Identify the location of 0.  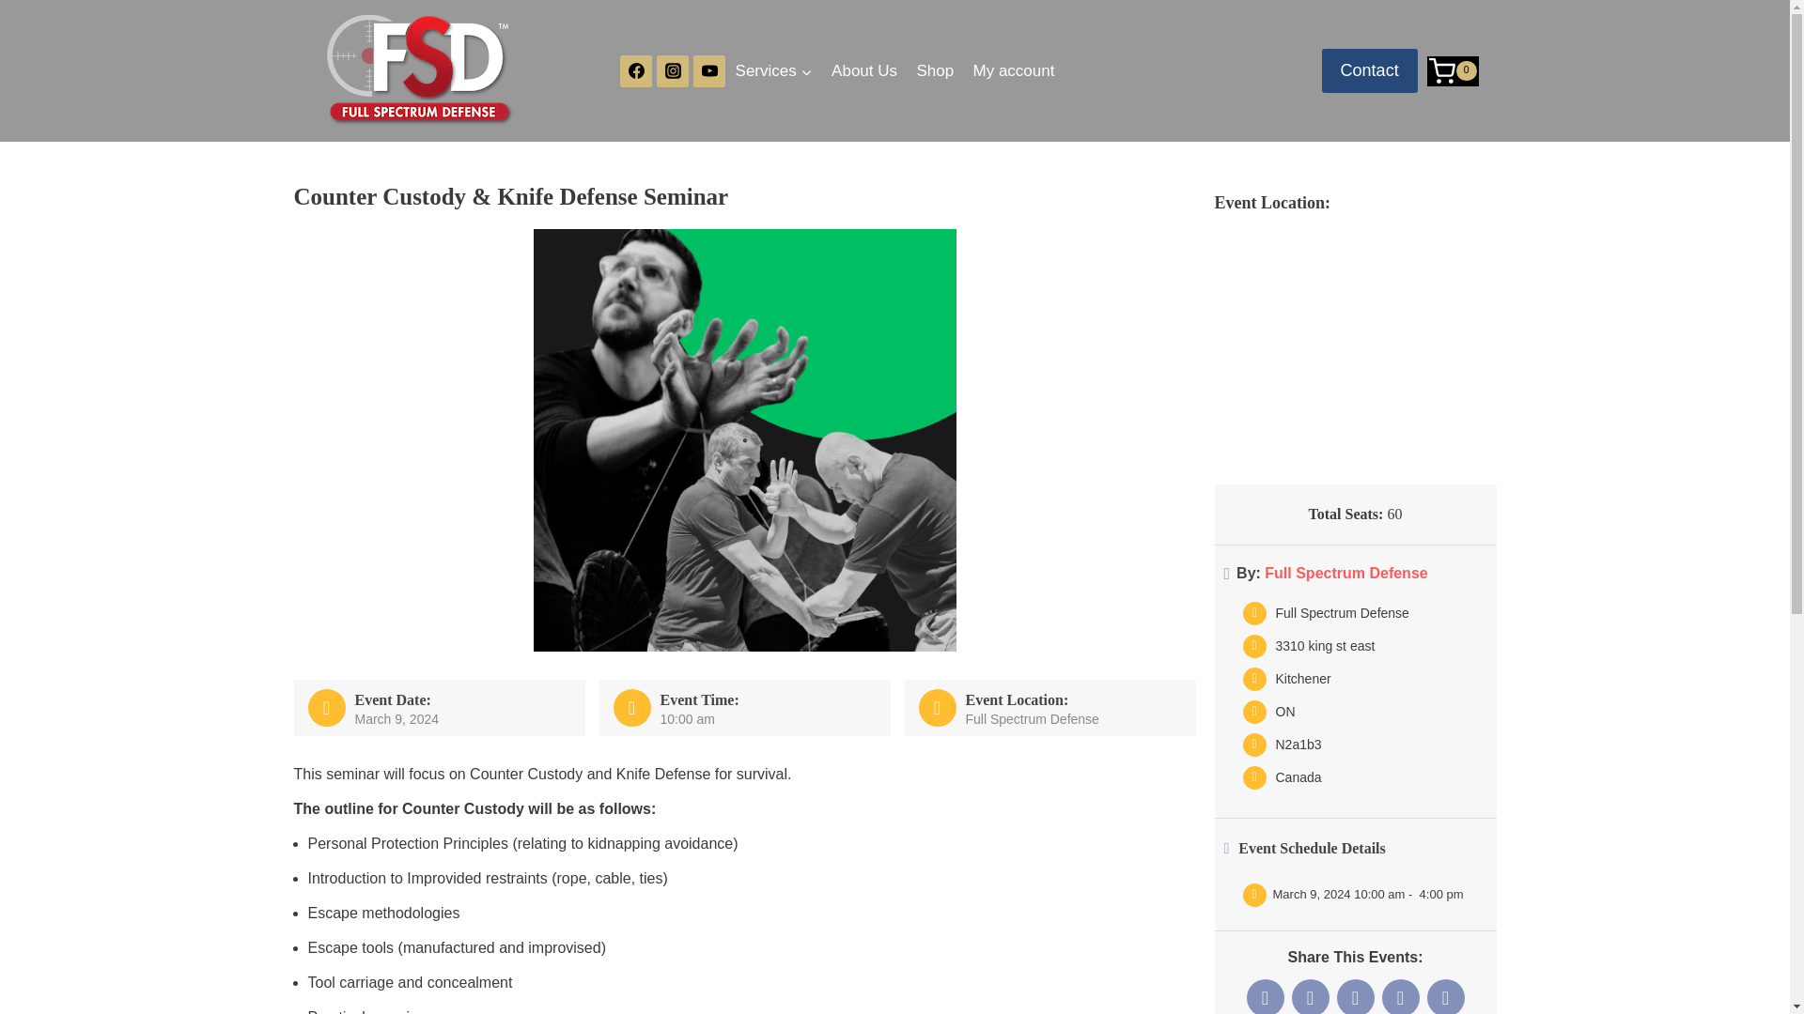
(1453, 71).